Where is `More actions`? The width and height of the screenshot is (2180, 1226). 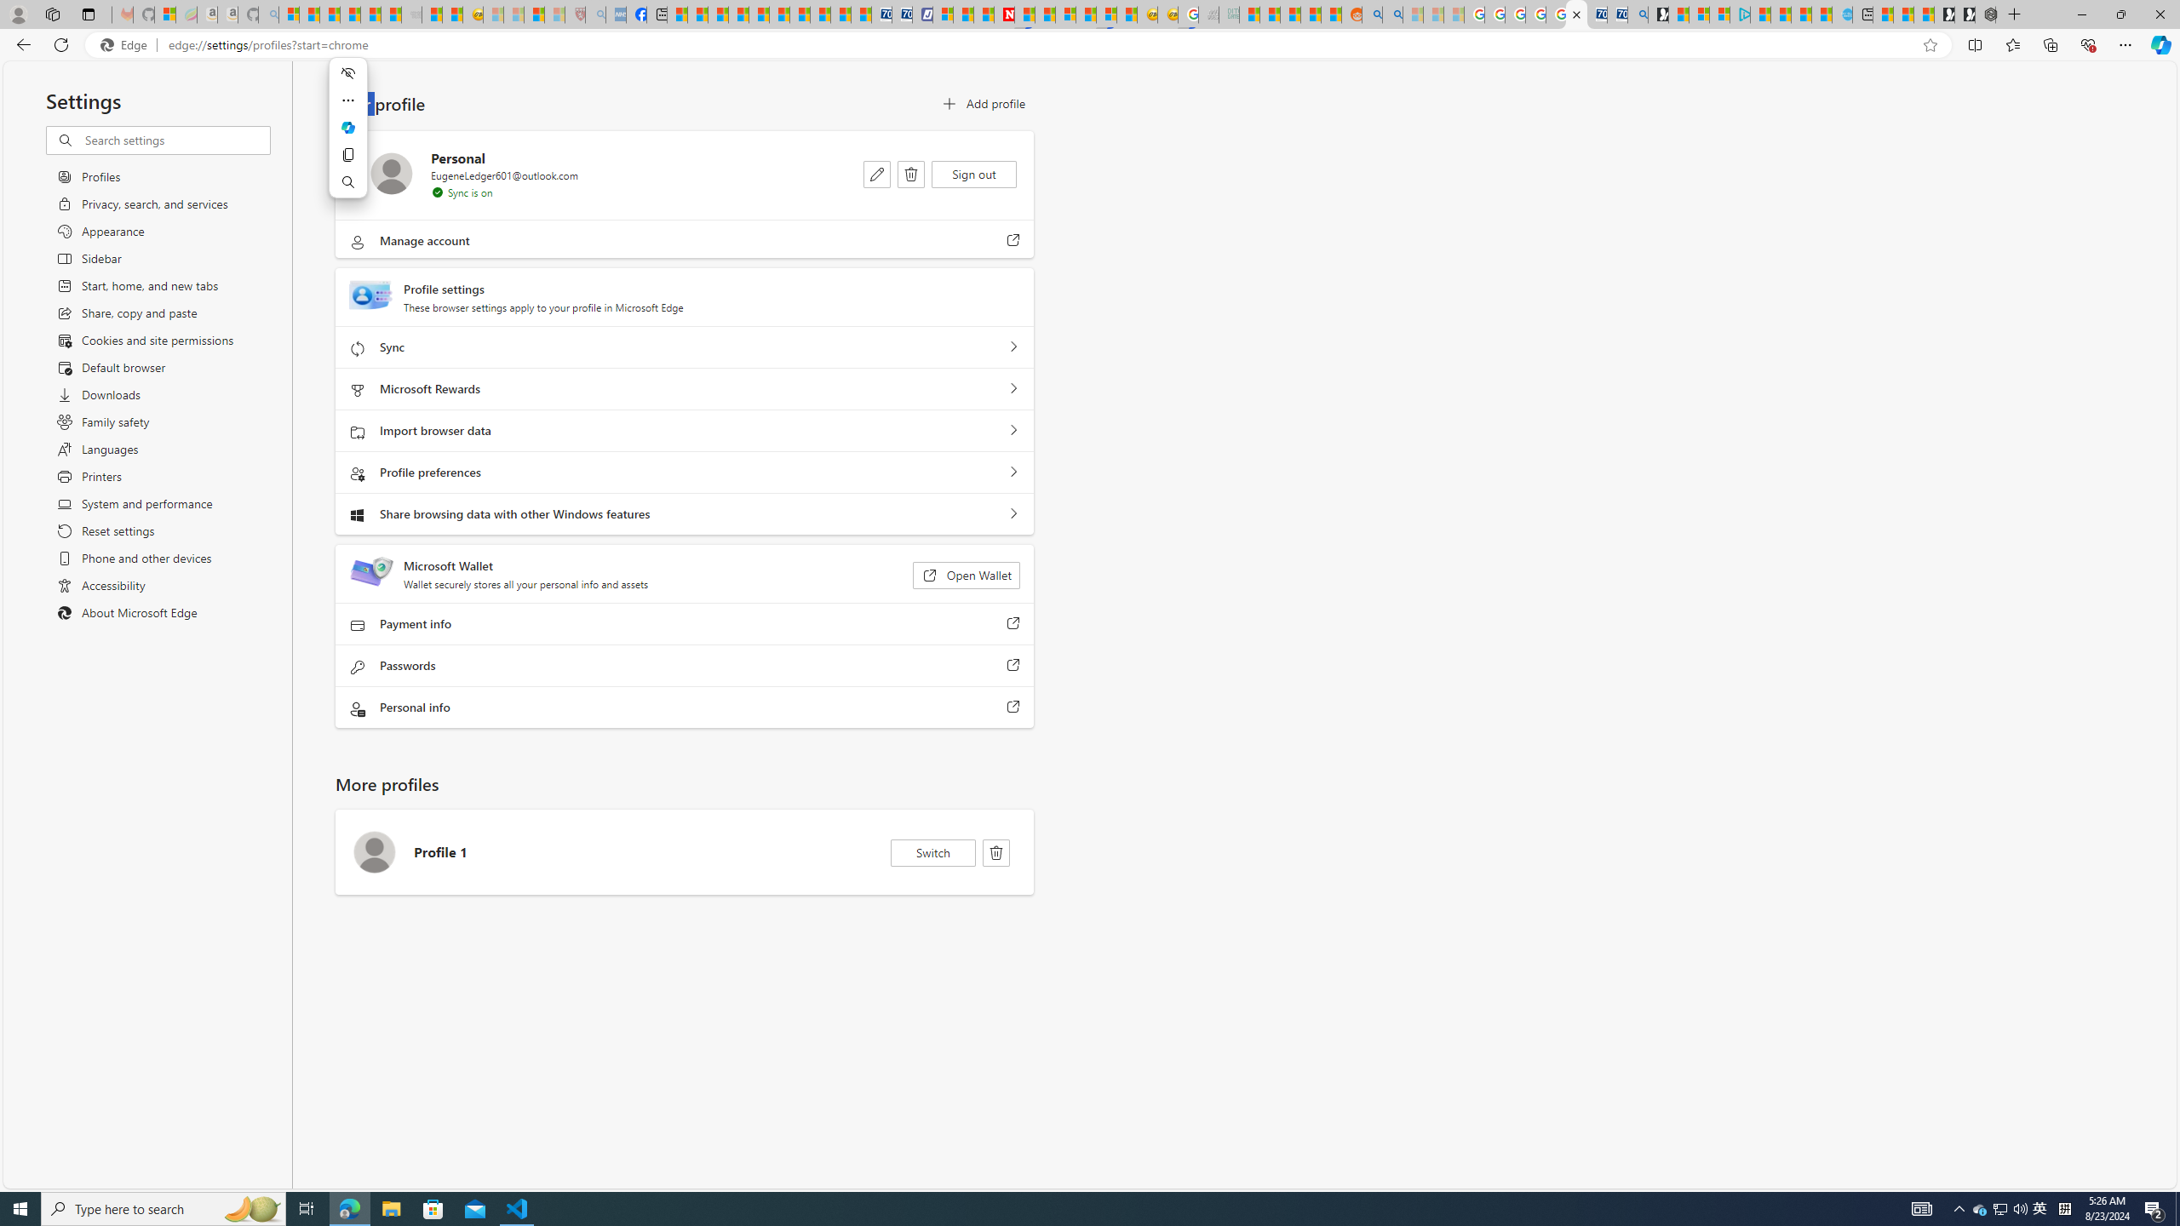 More actions is located at coordinates (347, 100).